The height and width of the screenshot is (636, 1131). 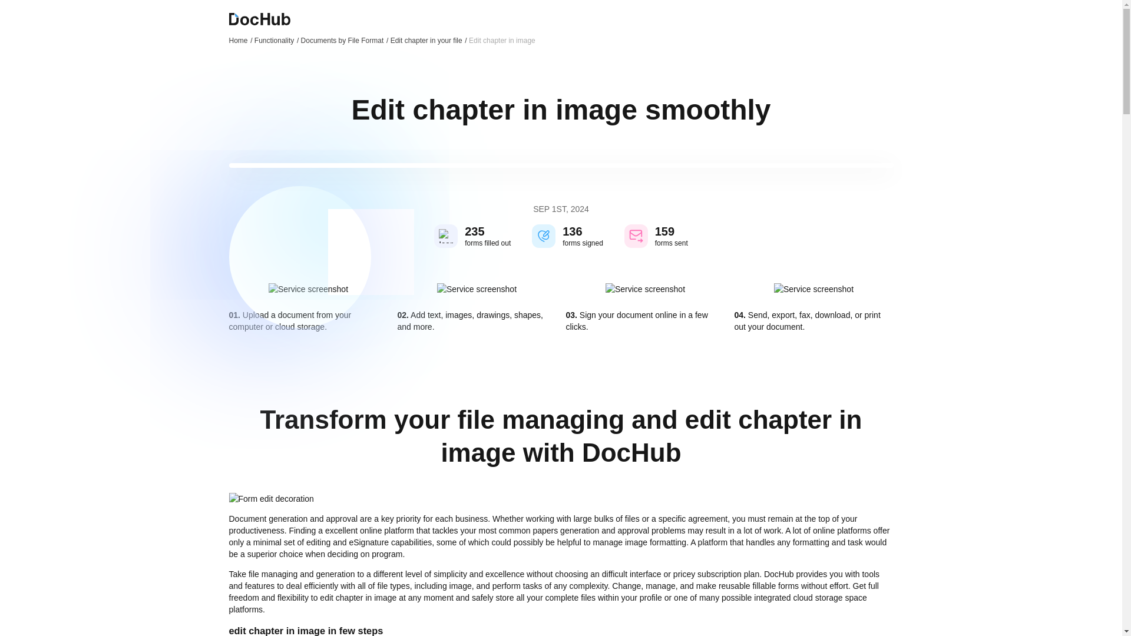 What do you see at coordinates (345, 40) in the screenshot?
I see `Documents by File Format` at bounding box center [345, 40].